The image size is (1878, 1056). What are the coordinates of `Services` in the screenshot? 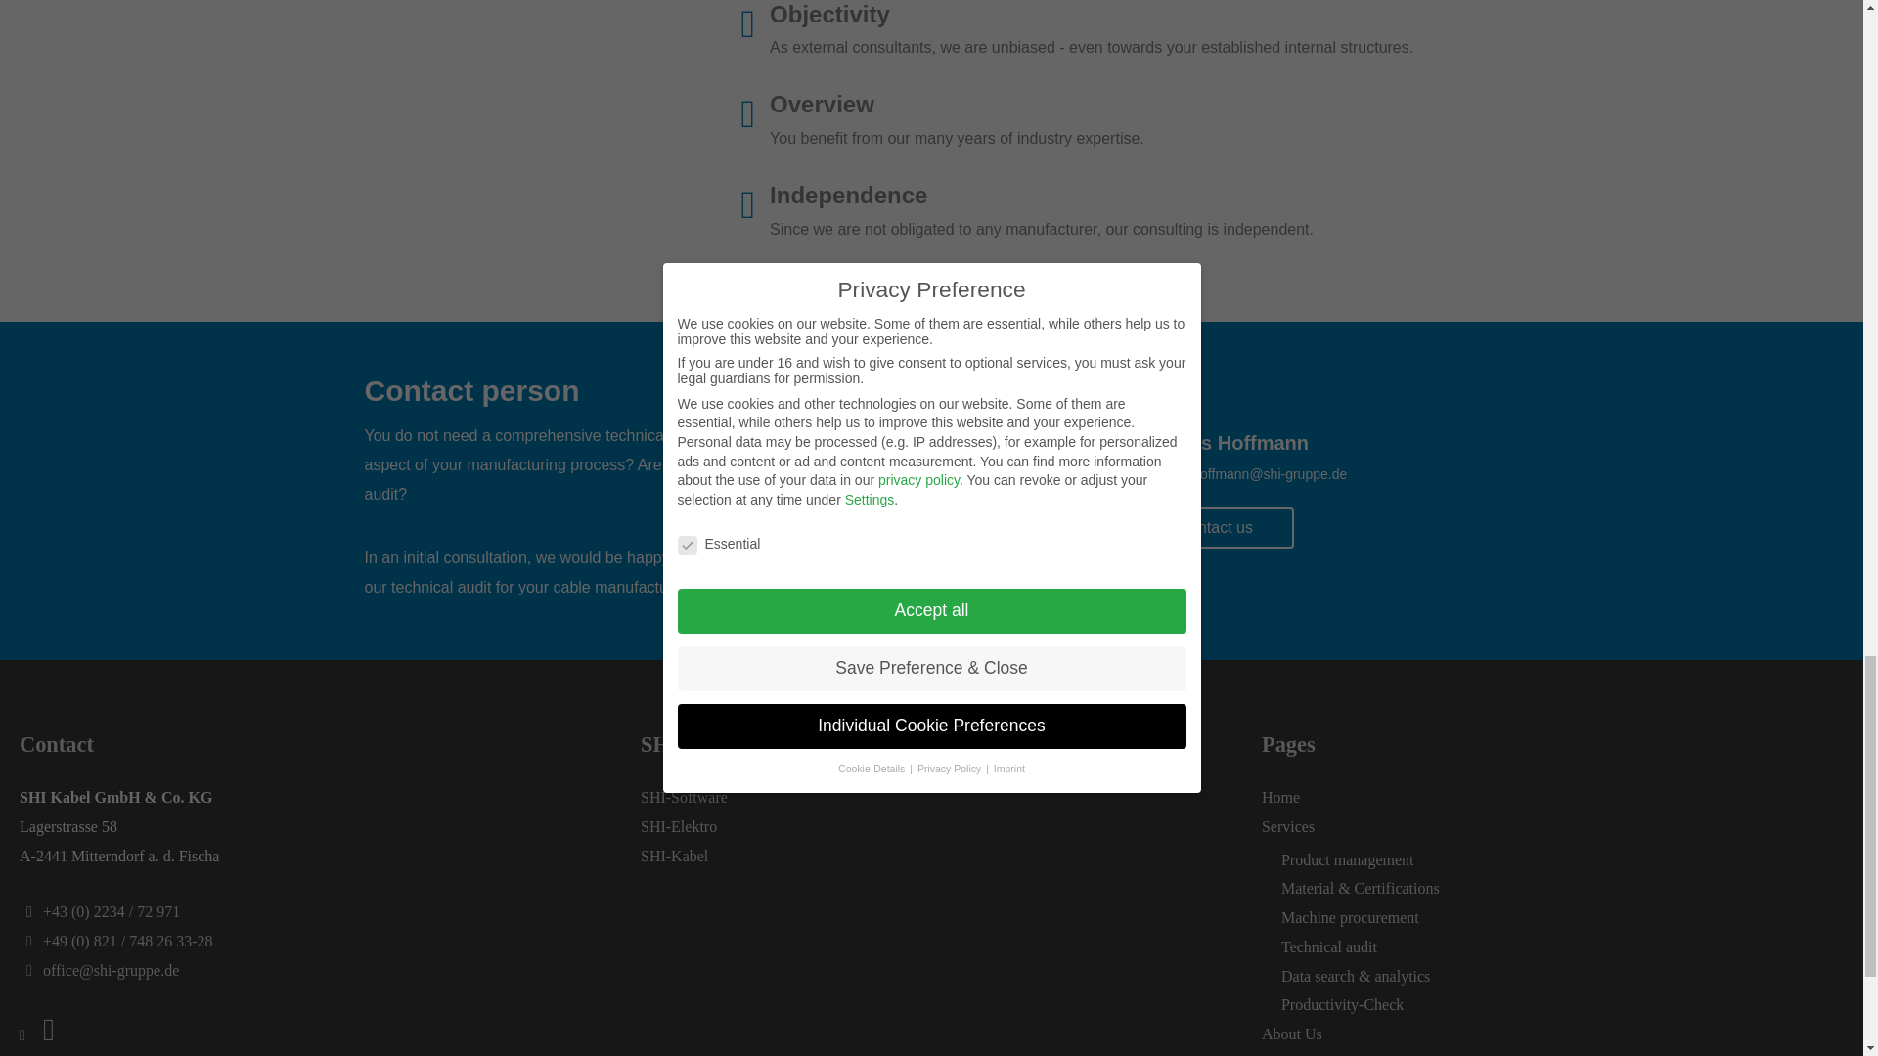 It's located at (1288, 827).